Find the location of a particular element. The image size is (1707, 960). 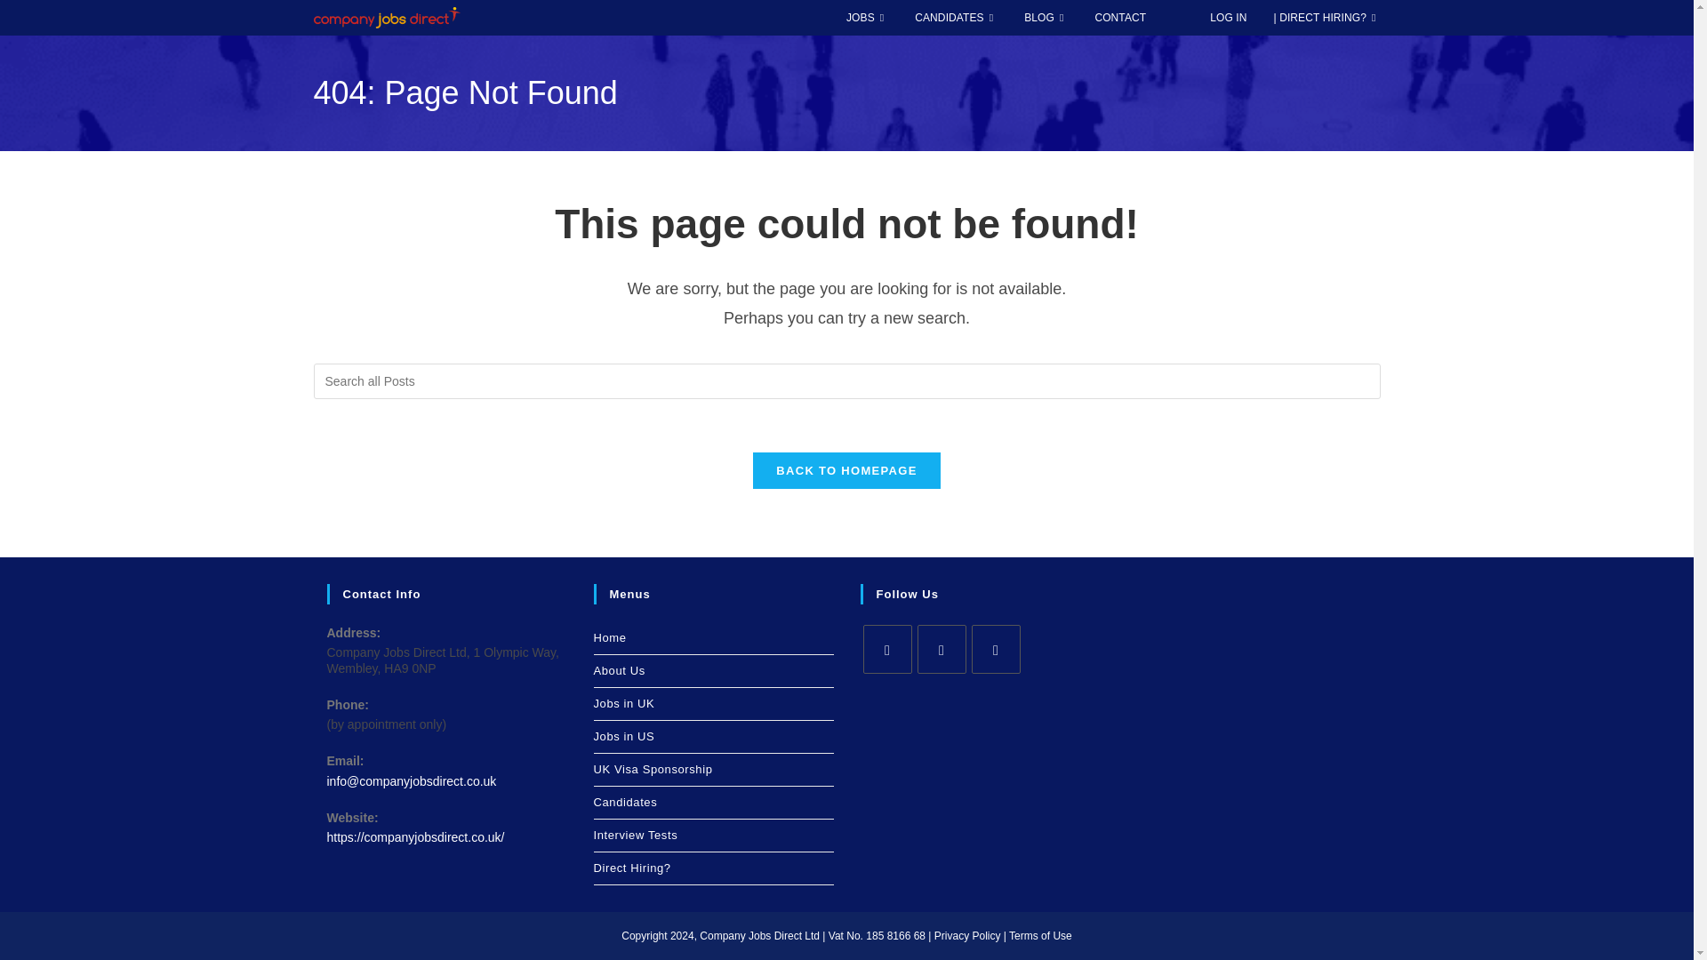

JOBS is located at coordinates (866, 18).